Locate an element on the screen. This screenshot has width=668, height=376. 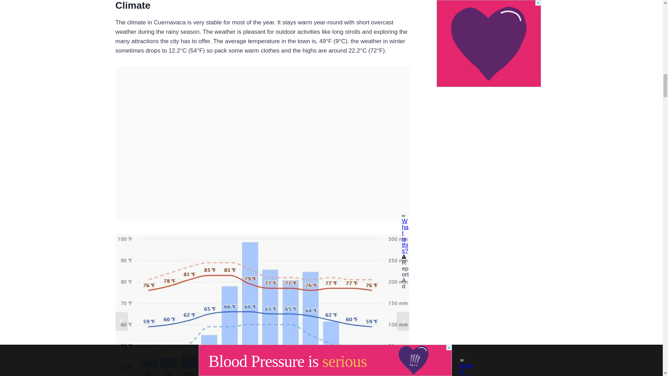
3rd party ad content is located at coordinates (262, 110).